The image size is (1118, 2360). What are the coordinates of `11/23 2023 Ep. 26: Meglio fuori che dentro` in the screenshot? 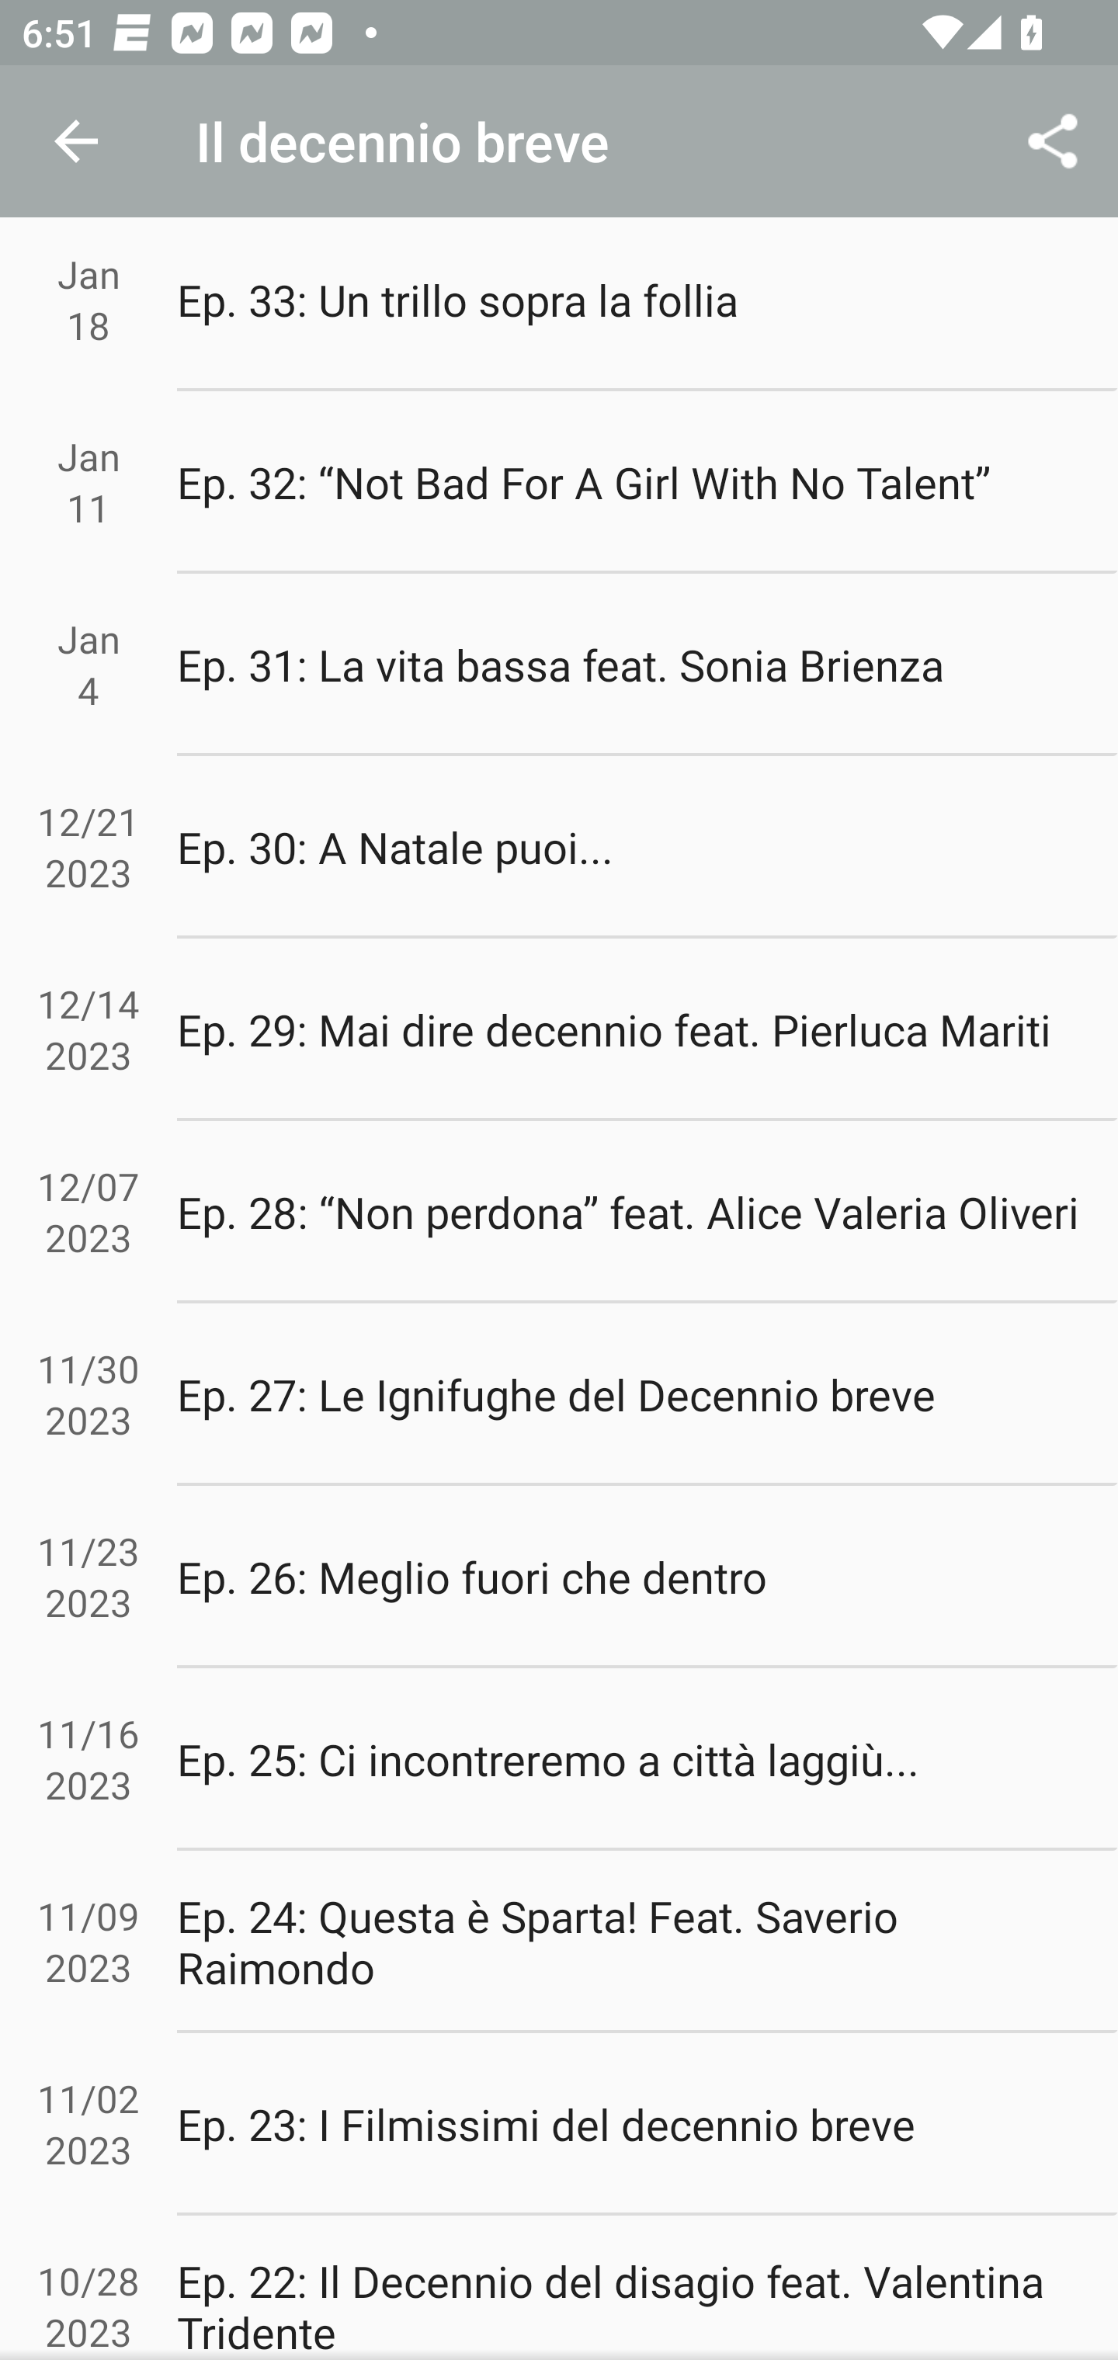 It's located at (559, 1577).